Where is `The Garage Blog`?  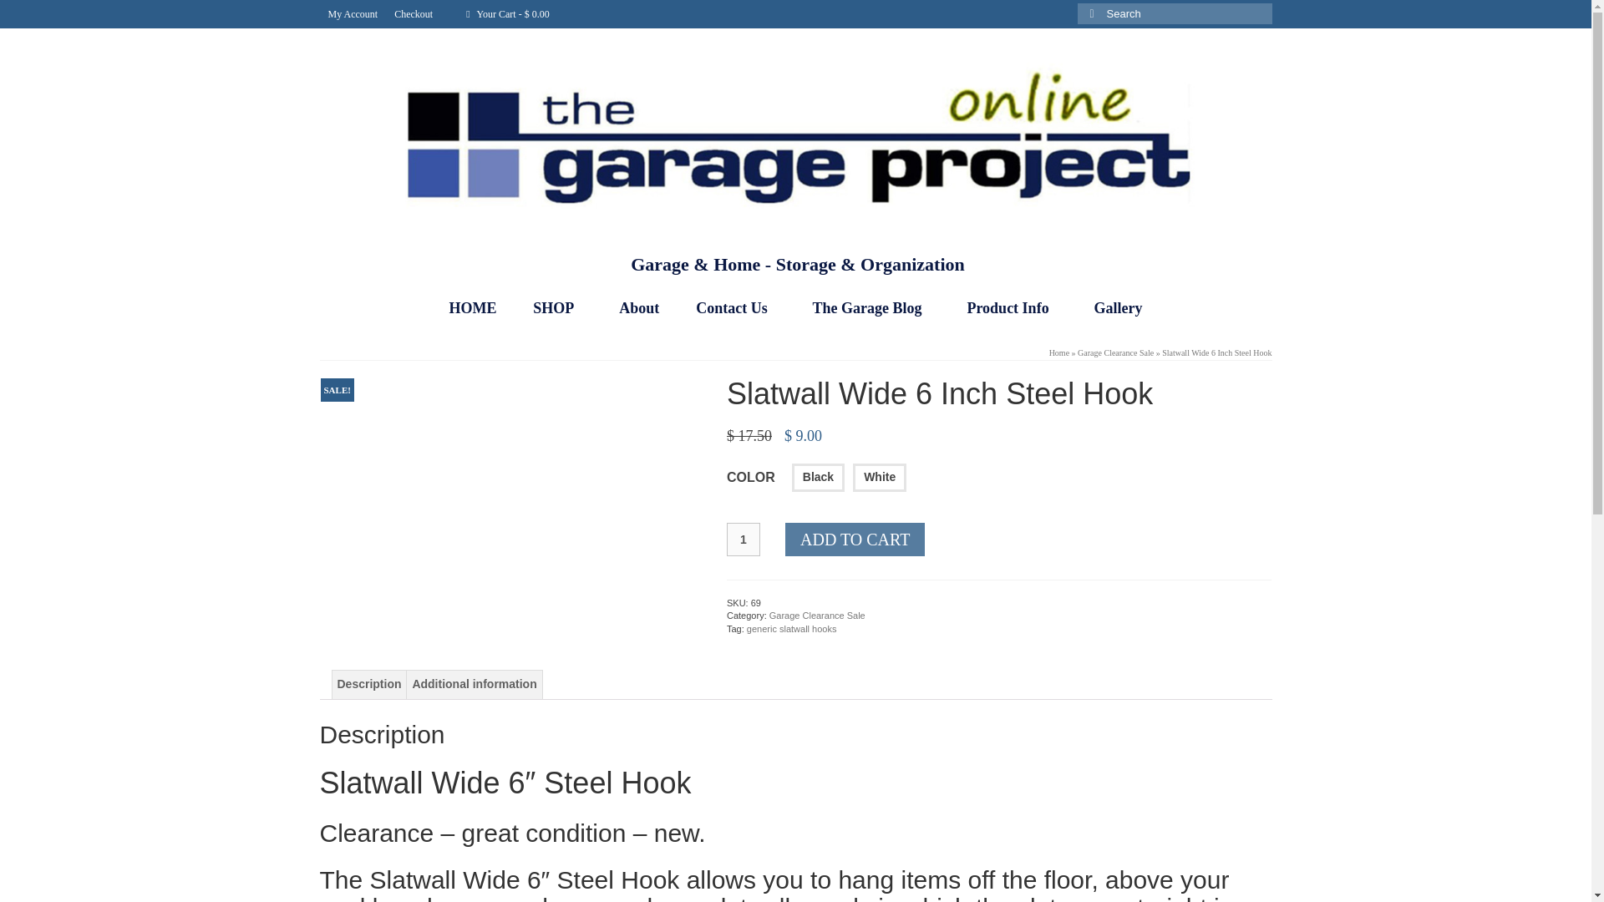 The Garage Blog is located at coordinates (871, 307).